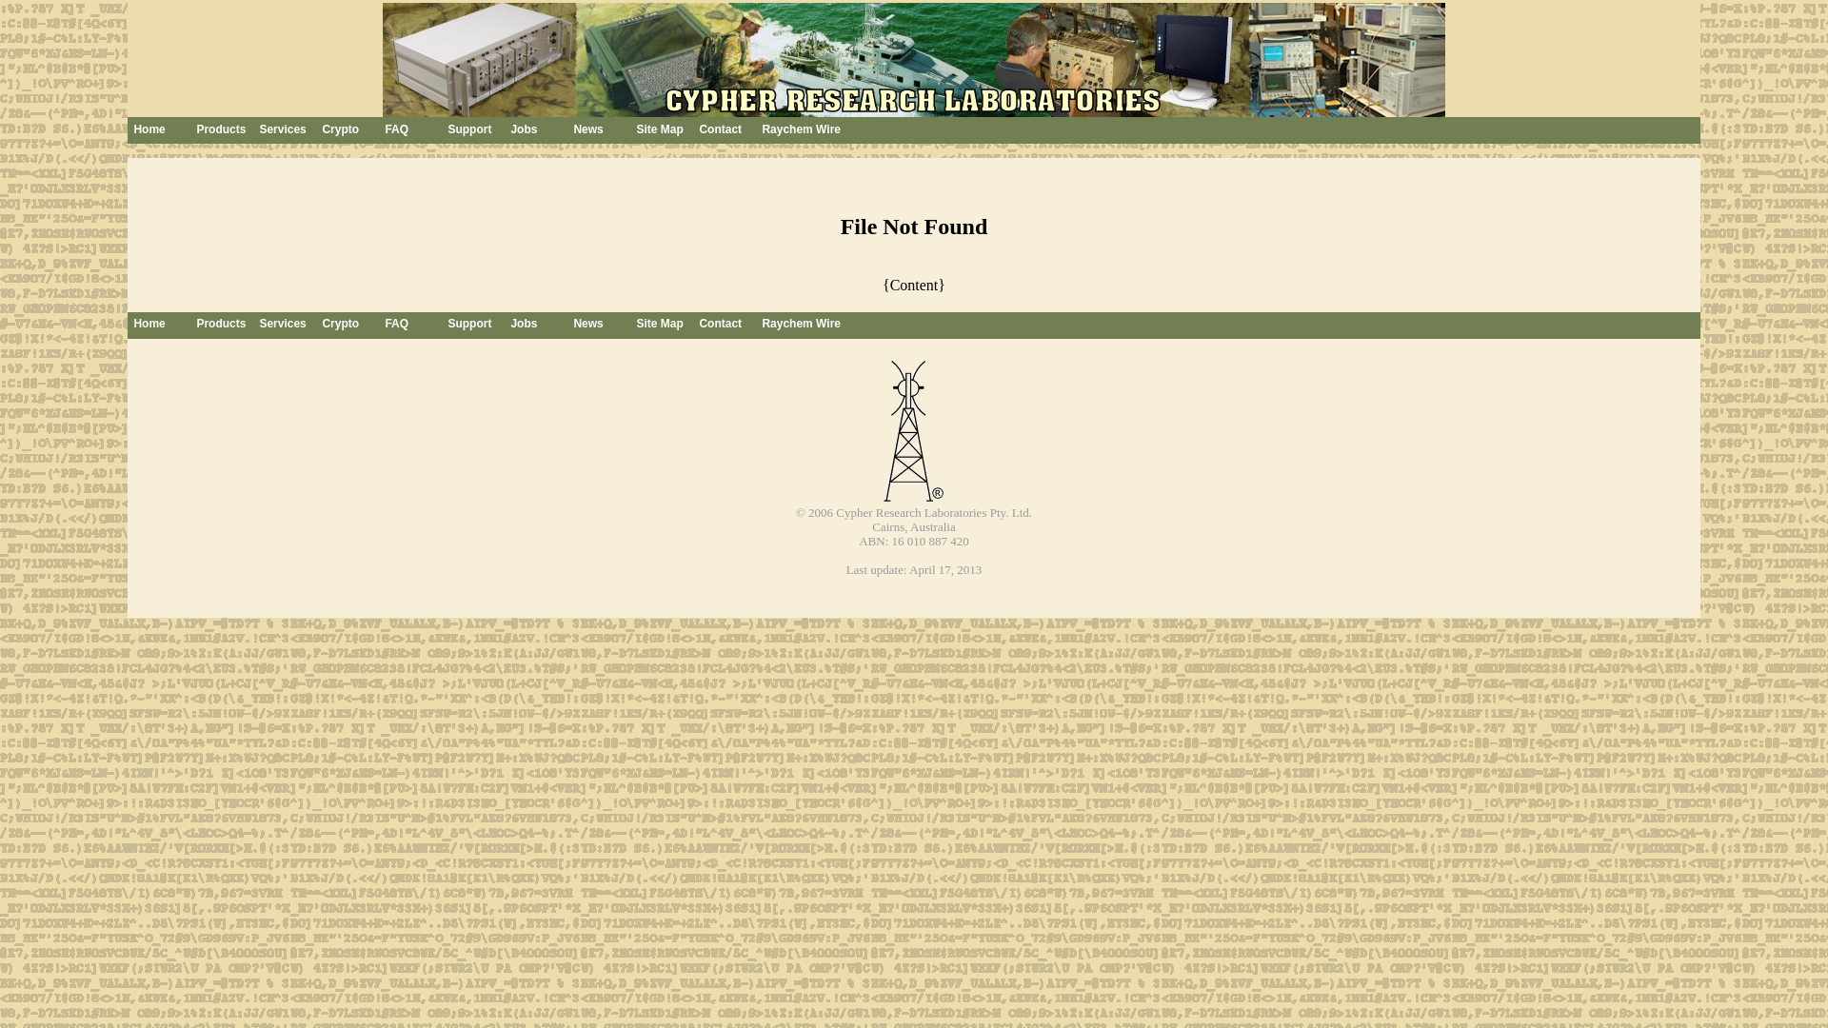 This screenshot has height=1028, width=1828. What do you see at coordinates (726, 326) in the screenshot?
I see `Contact` at bounding box center [726, 326].